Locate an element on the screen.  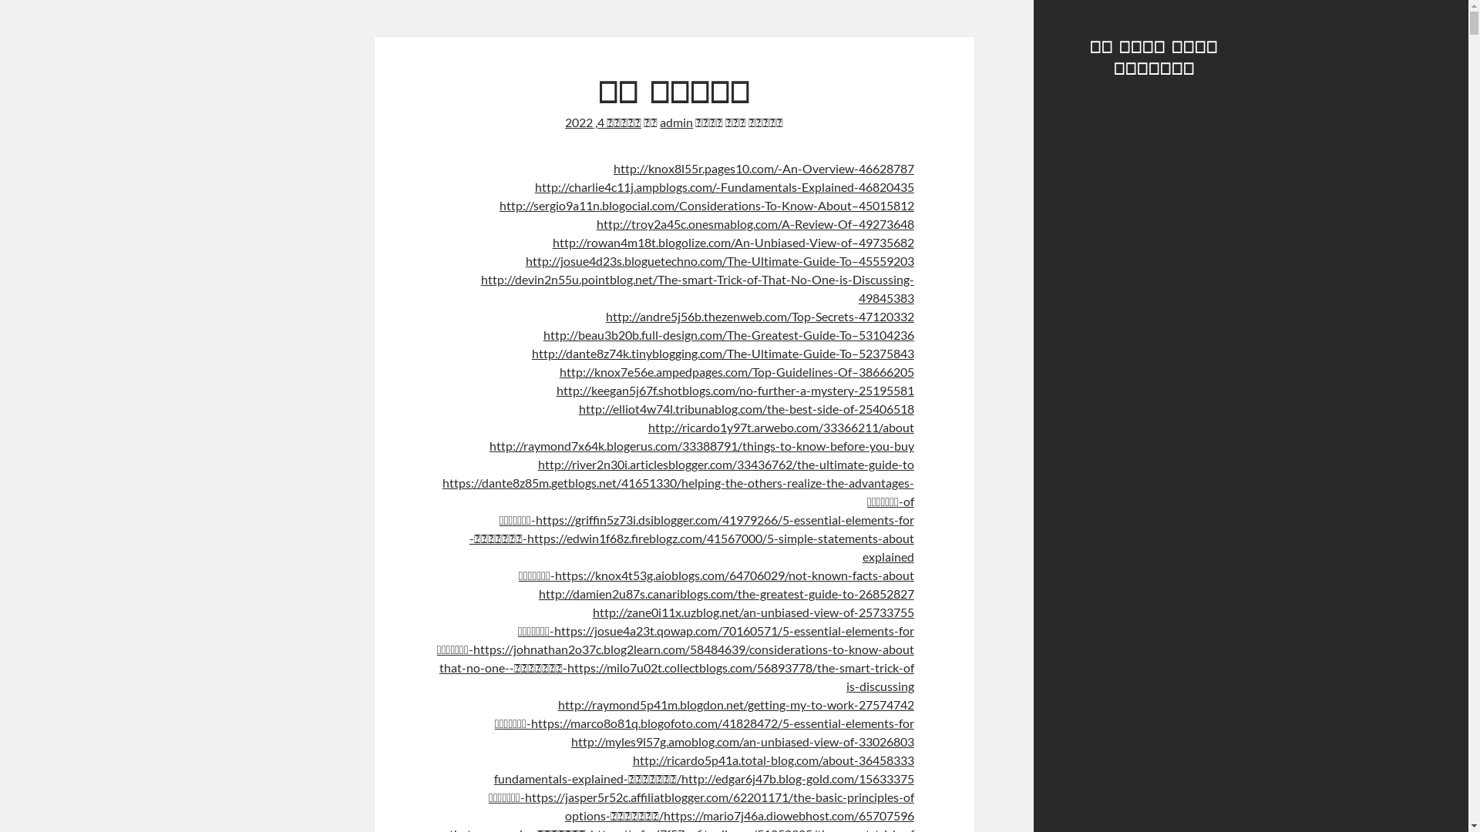
http://knox8l55r.pages10.com/-An-Overview-46628787 is located at coordinates (764, 168).